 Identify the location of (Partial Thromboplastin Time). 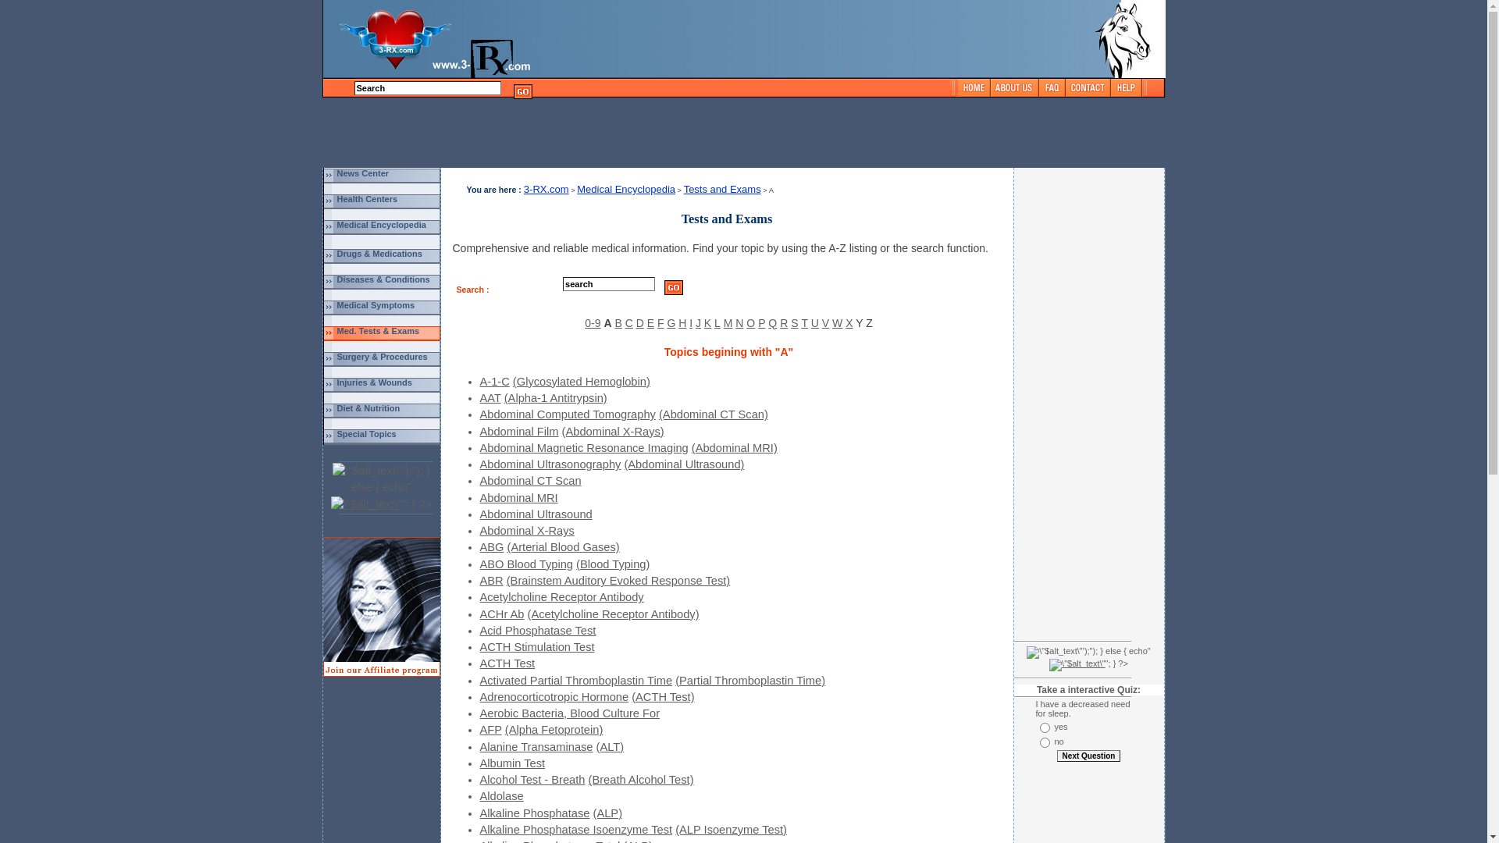
(750, 681).